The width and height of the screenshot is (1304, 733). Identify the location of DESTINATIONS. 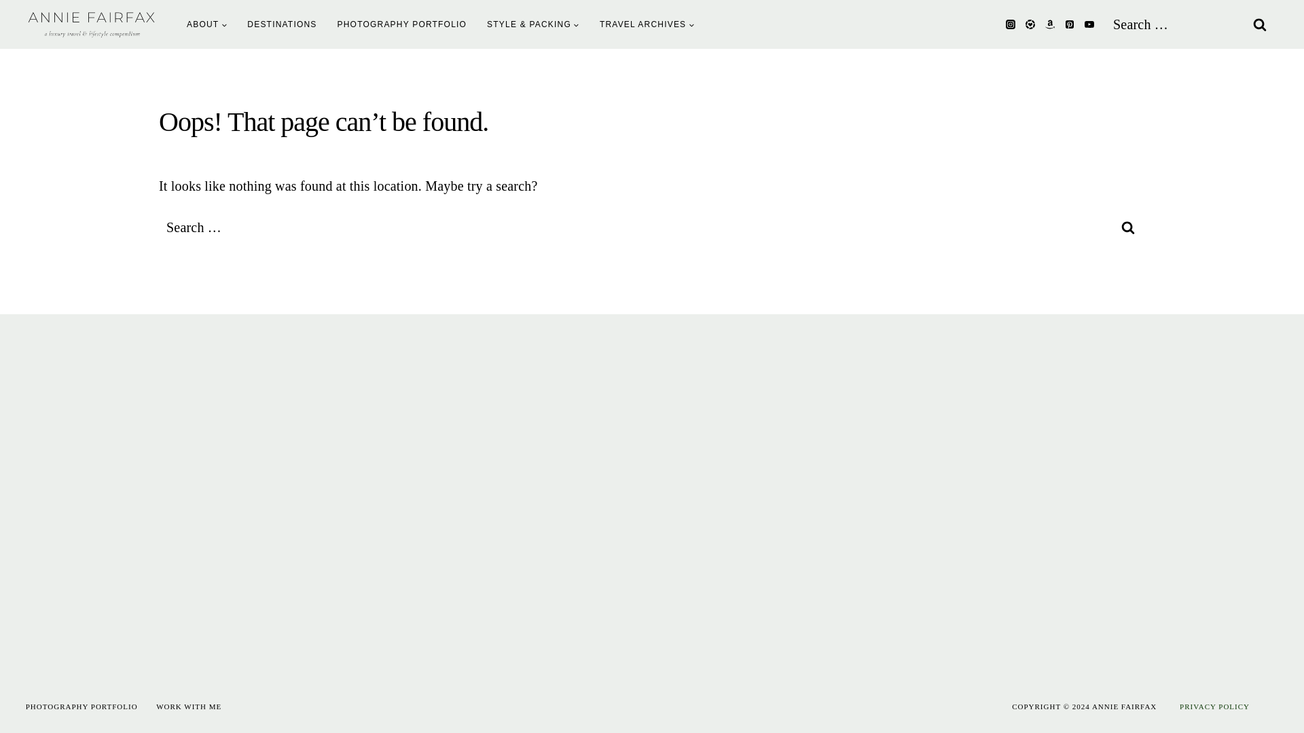
(282, 24).